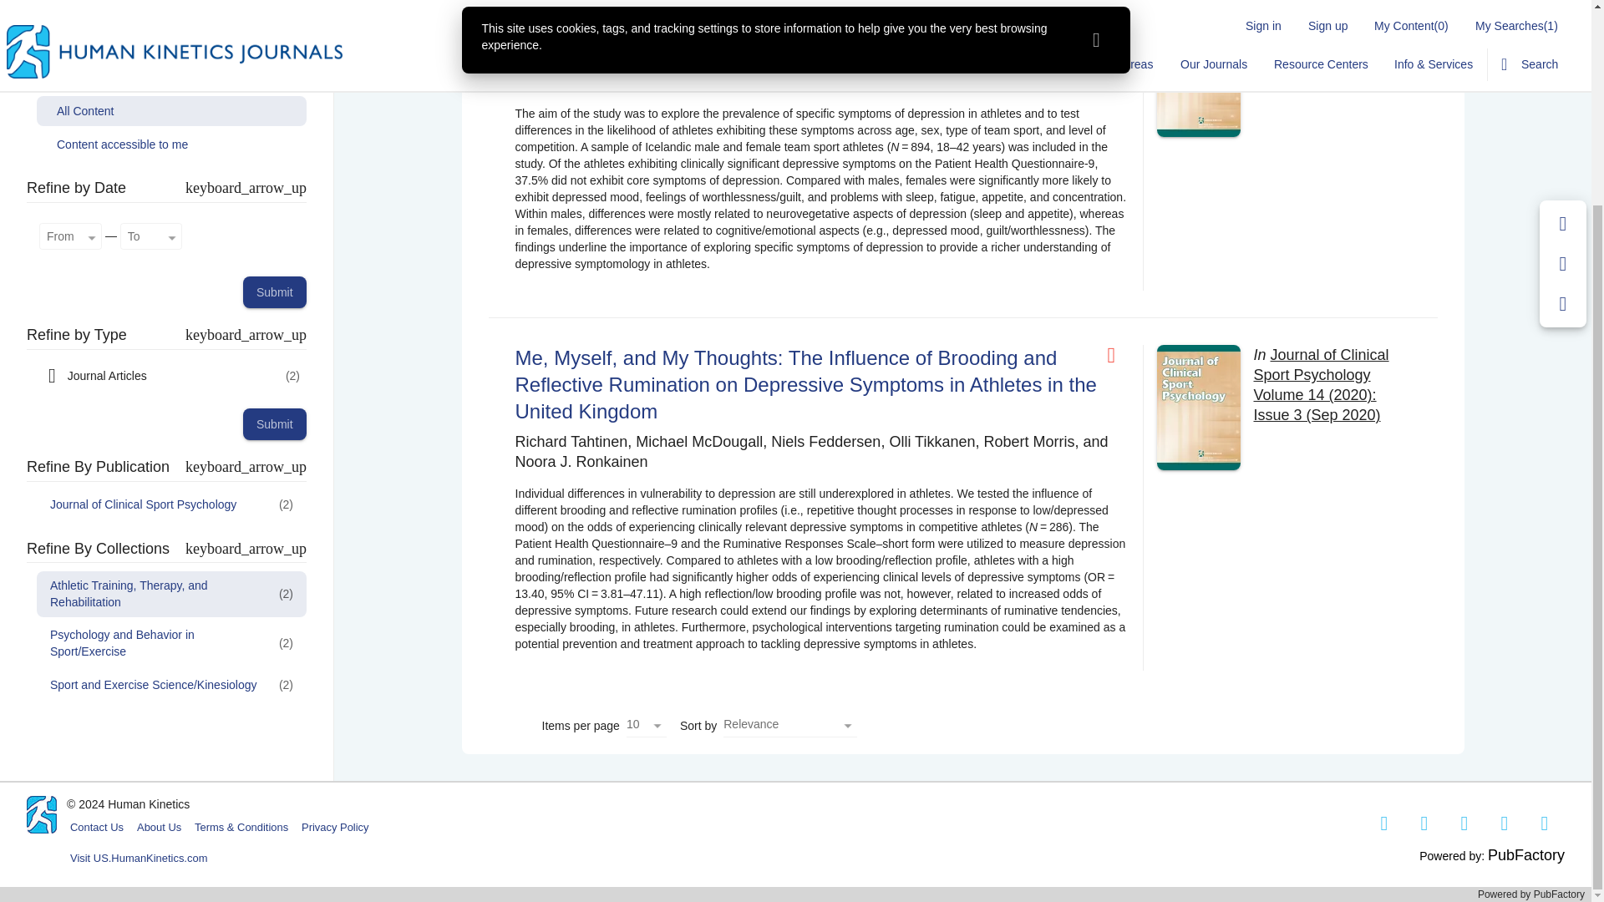 The height and width of the screenshot is (902, 1604). What do you see at coordinates (1118, 355) in the screenshot?
I see `Restricted access` at bounding box center [1118, 355].